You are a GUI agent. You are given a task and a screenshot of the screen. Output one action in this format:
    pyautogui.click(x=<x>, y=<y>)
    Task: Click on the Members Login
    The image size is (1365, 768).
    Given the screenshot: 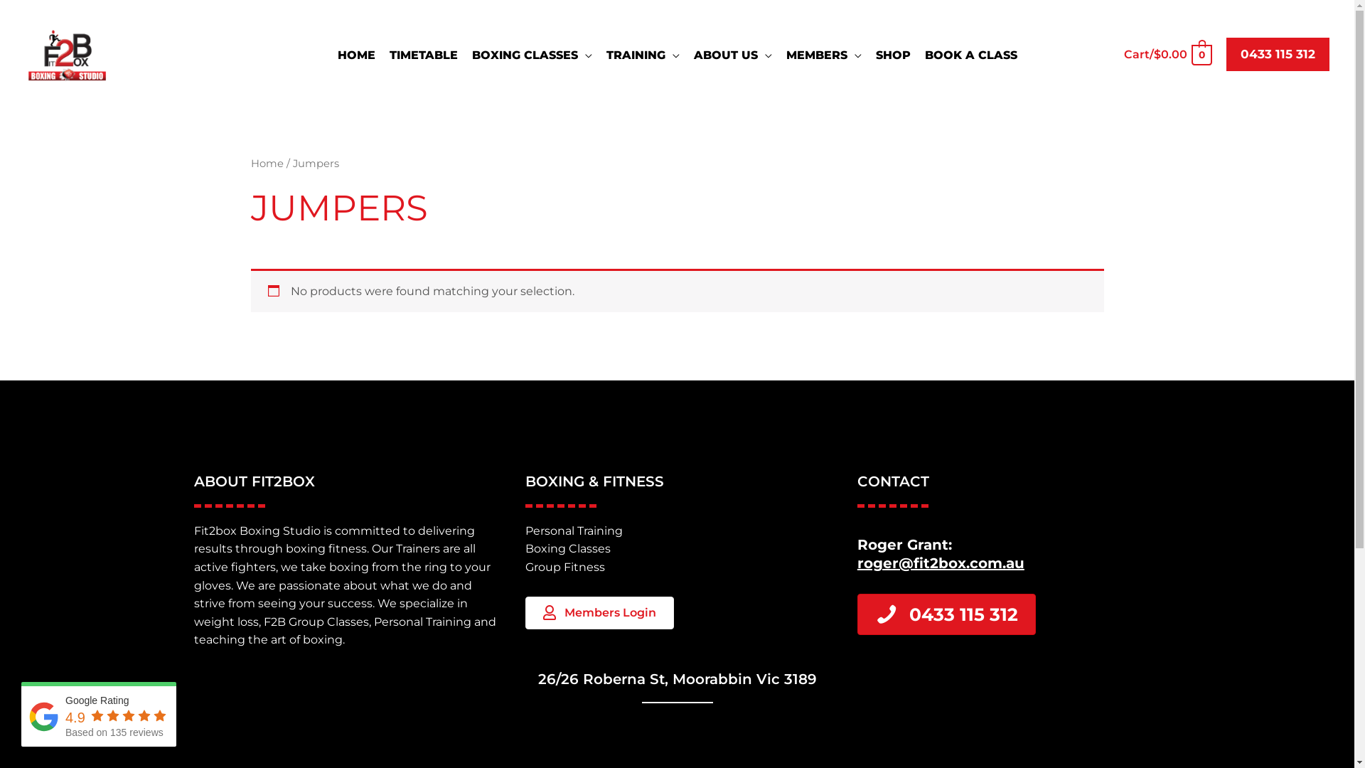 What is the action you would take?
    pyautogui.click(x=600, y=613)
    